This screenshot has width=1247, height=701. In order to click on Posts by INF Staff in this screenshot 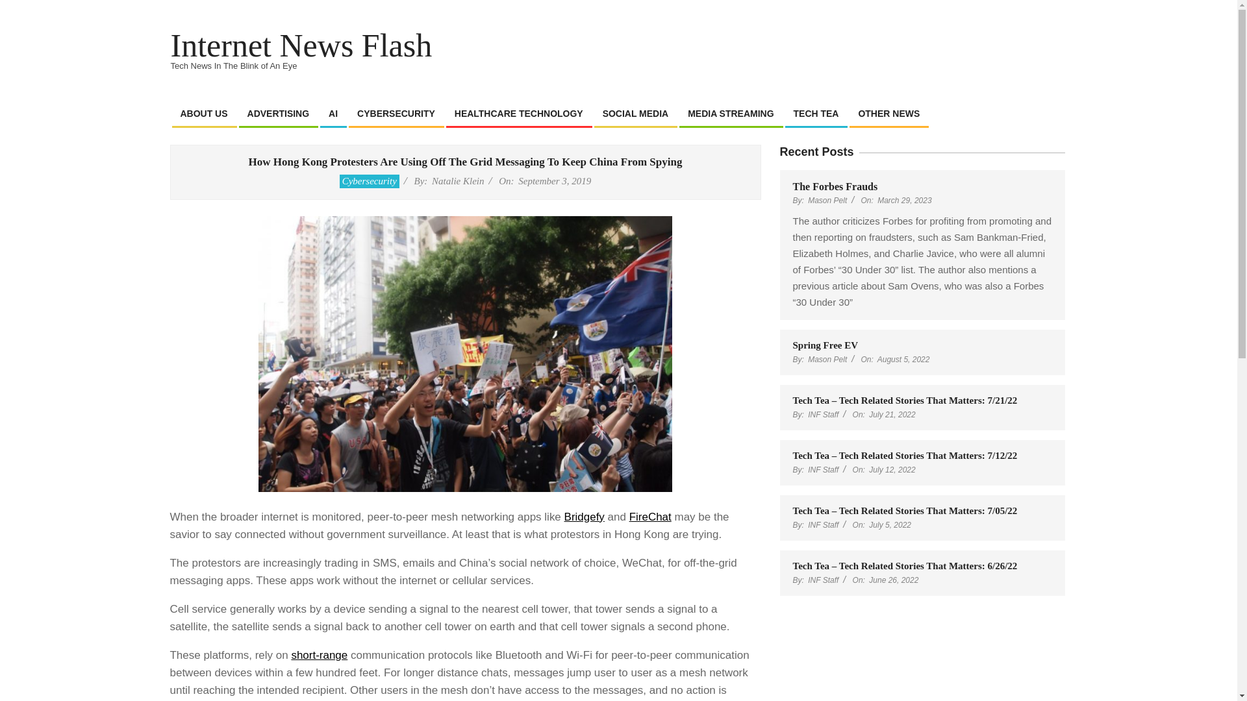, I will do `click(823, 470)`.